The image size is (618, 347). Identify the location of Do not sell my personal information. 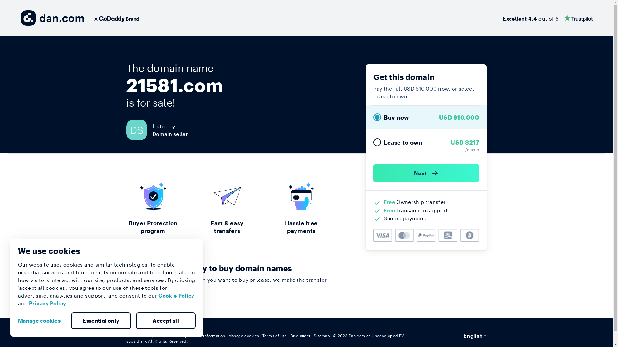
(191, 336).